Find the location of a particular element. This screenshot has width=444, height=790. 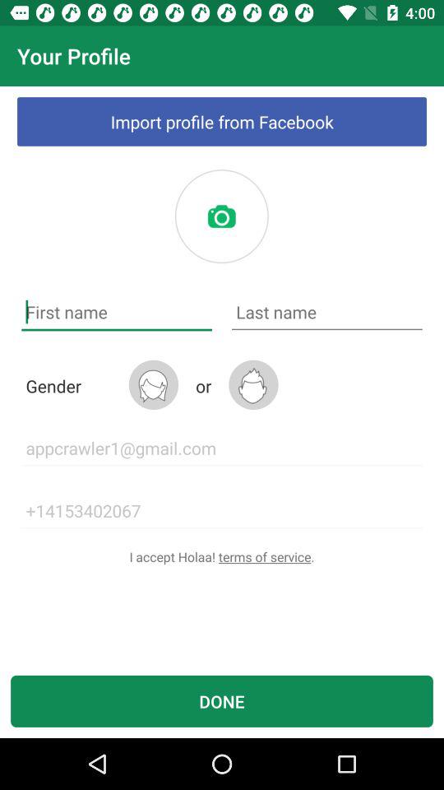

camera image option is located at coordinates (221, 216).